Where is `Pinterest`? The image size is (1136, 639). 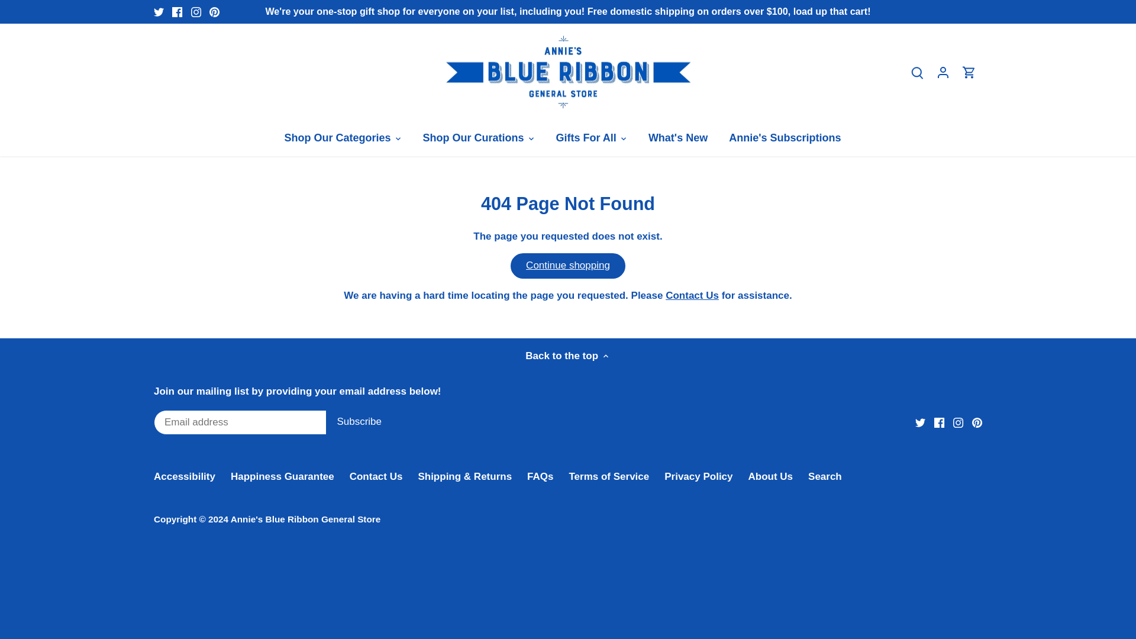 Pinterest is located at coordinates (214, 12).